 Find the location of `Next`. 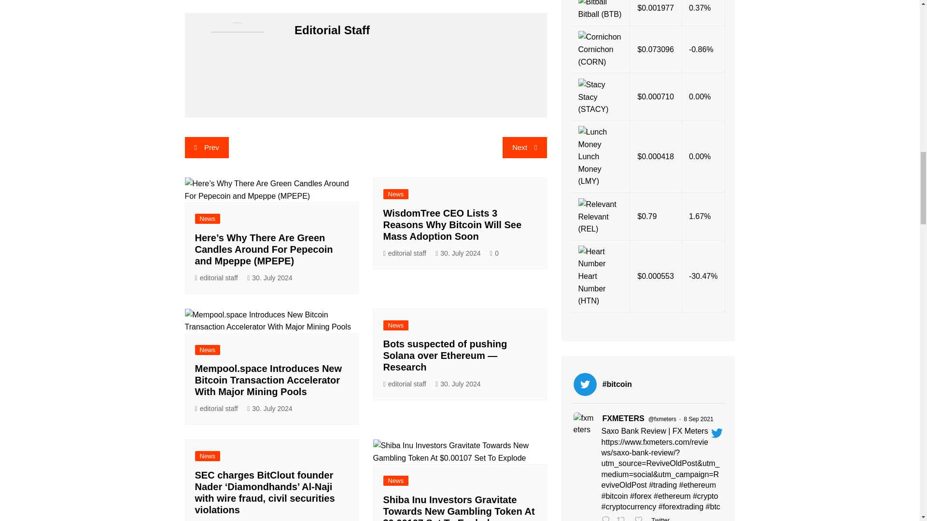

Next is located at coordinates (524, 148).